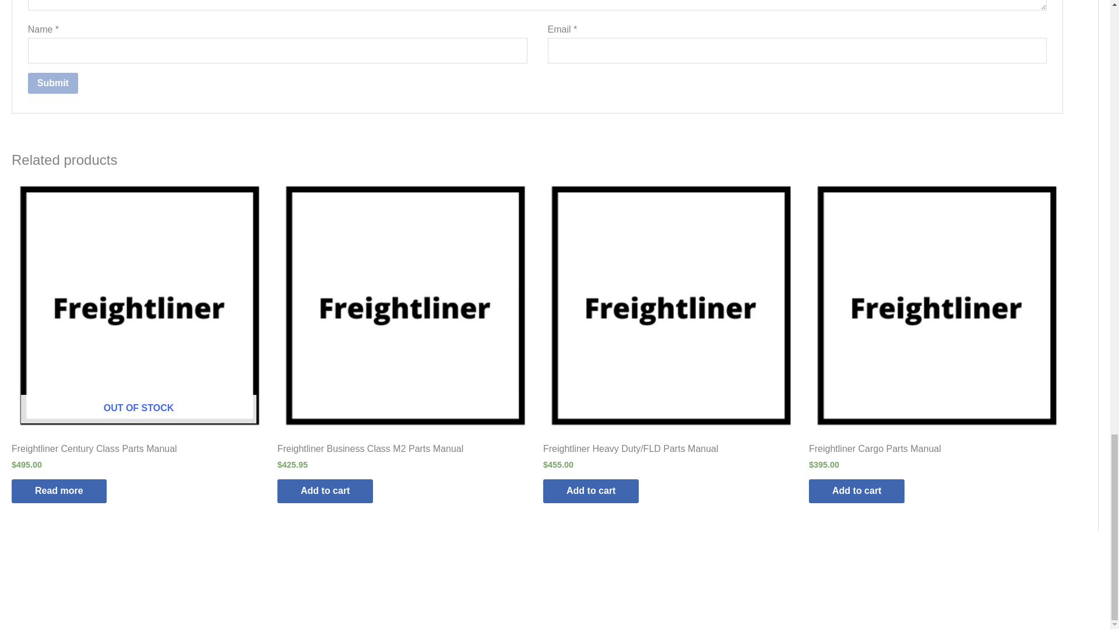 The height and width of the screenshot is (629, 1119). Describe the element at coordinates (325, 491) in the screenshot. I see `Add to cart` at that location.